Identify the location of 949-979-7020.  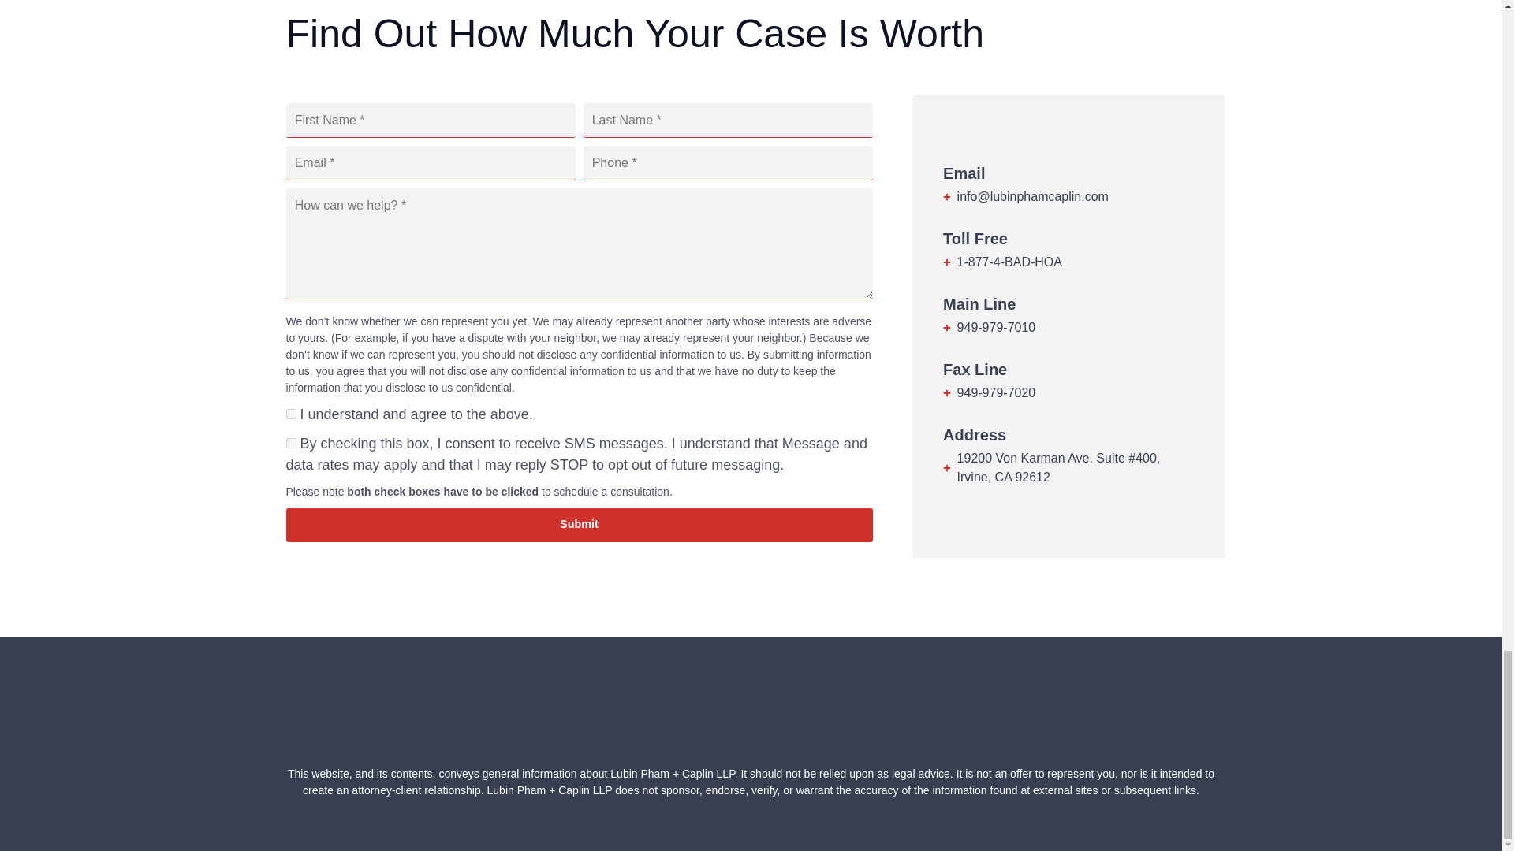
(1068, 392).